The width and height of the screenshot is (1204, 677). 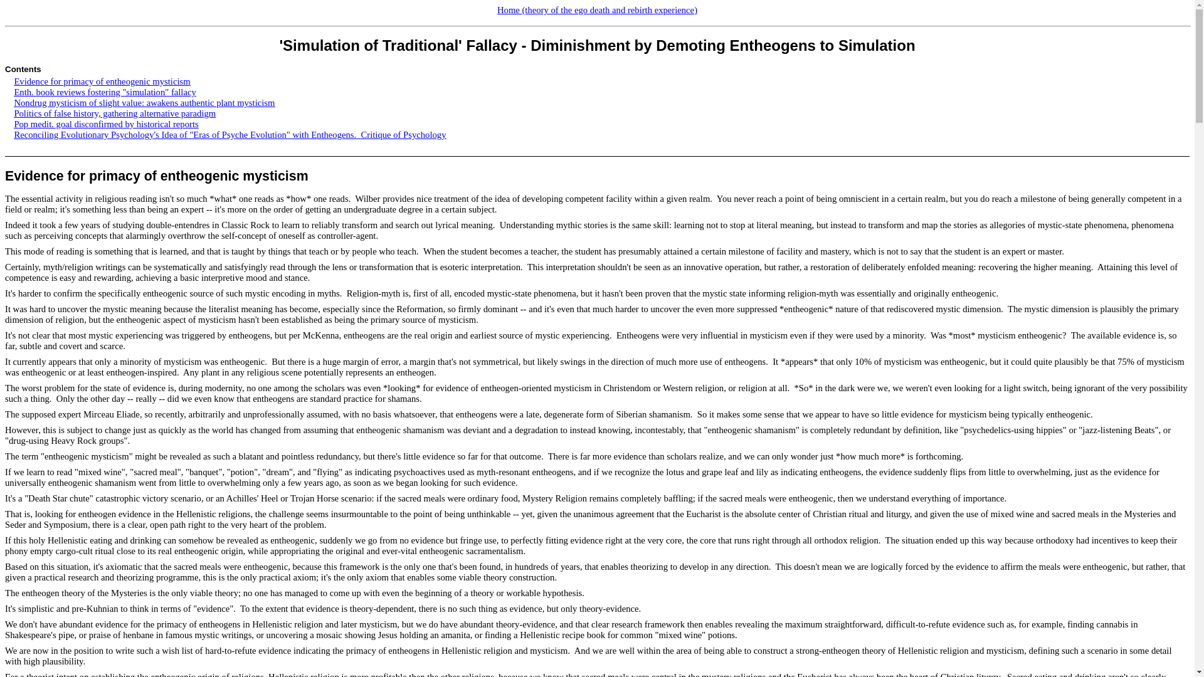 What do you see at coordinates (102, 81) in the screenshot?
I see `Evidence for primacy of entheogenic mysticism` at bounding box center [102, 81].